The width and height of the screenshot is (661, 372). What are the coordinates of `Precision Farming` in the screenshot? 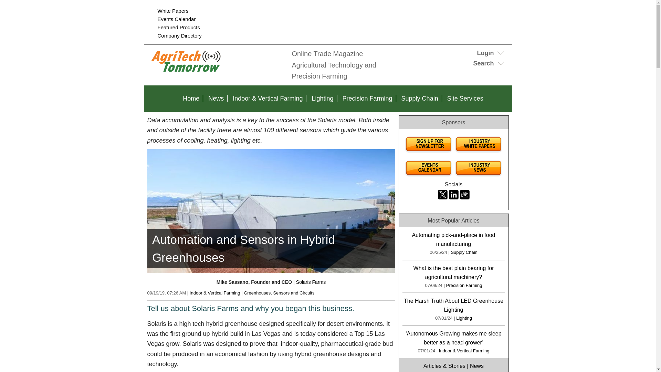 It's located at (367, 99).